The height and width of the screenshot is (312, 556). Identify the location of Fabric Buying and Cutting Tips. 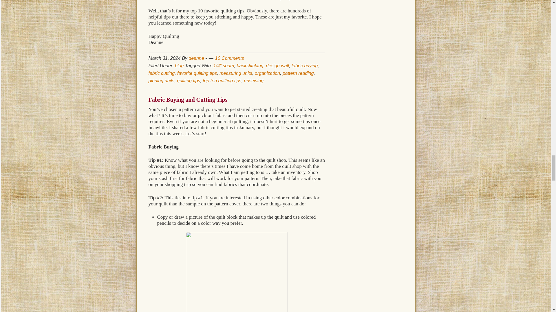
(188, 99).